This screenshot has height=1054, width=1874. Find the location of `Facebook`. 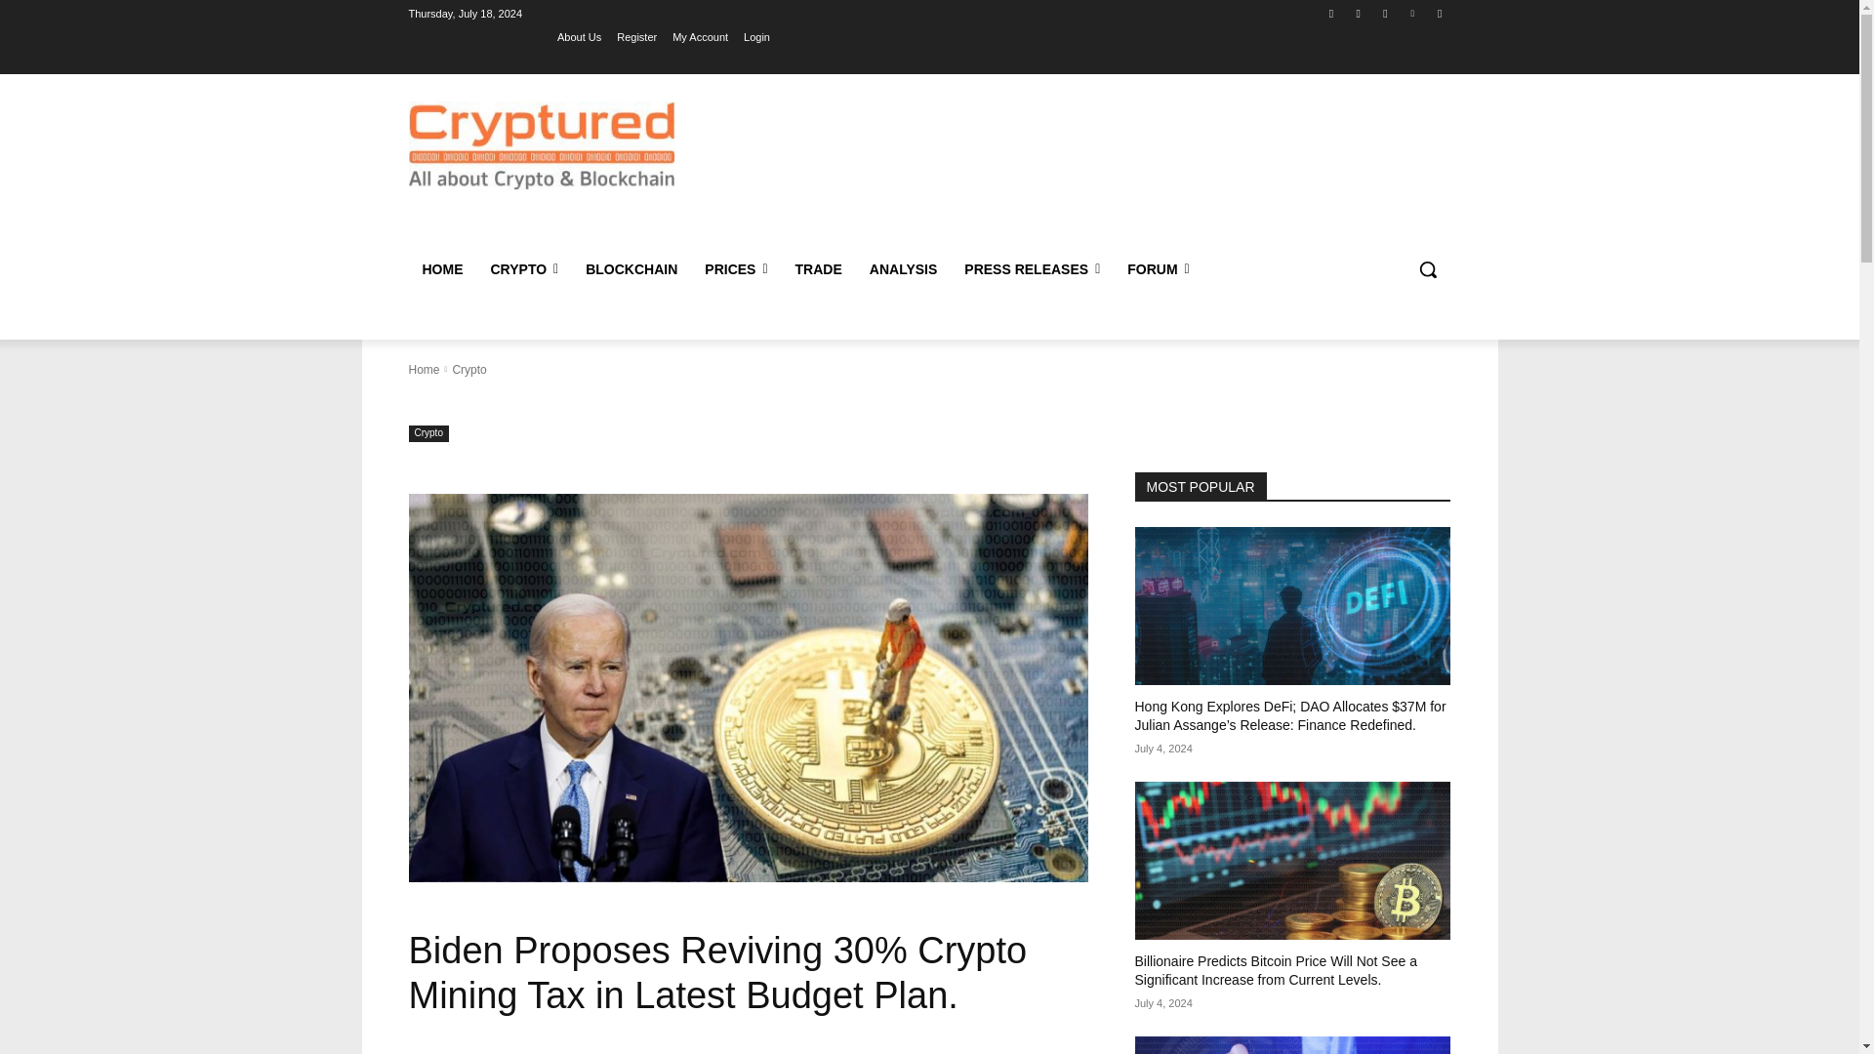

Facebook is located at coordinates (1331, 13).